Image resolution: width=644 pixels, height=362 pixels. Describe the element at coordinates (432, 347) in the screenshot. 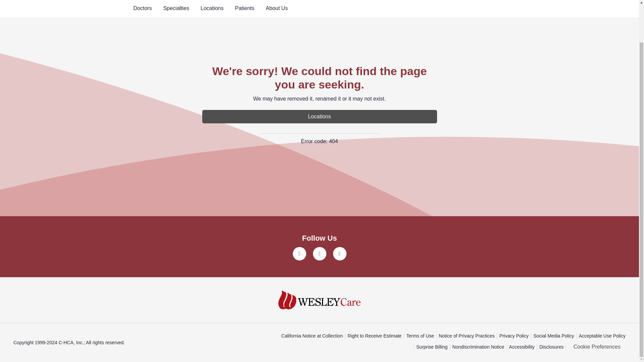

I see `Surprise Billing` at that location.